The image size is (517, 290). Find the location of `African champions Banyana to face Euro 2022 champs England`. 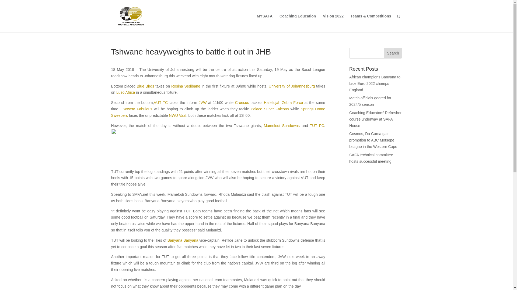

African champions Banyana to face Euro 2022 champs England is located at coordinates (375, 83).